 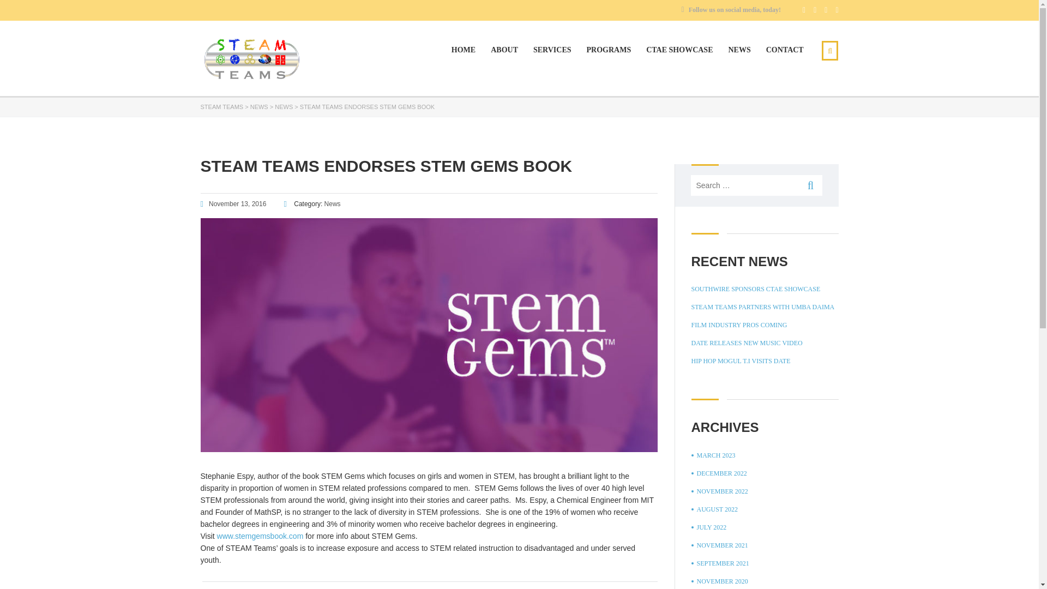 I want to click on News, so click(x=333, y=204).